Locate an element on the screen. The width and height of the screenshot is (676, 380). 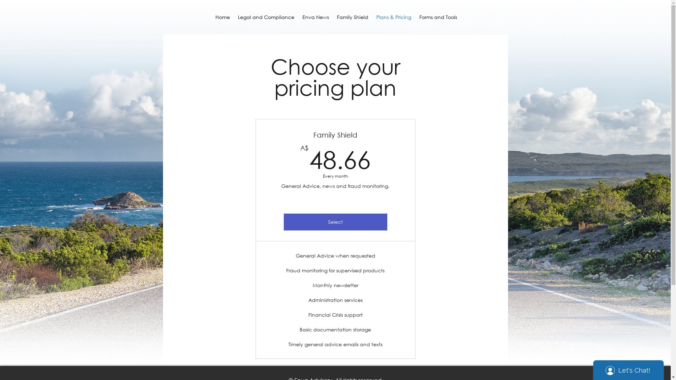
Forms and Tools is located at coordinates (438, 17).